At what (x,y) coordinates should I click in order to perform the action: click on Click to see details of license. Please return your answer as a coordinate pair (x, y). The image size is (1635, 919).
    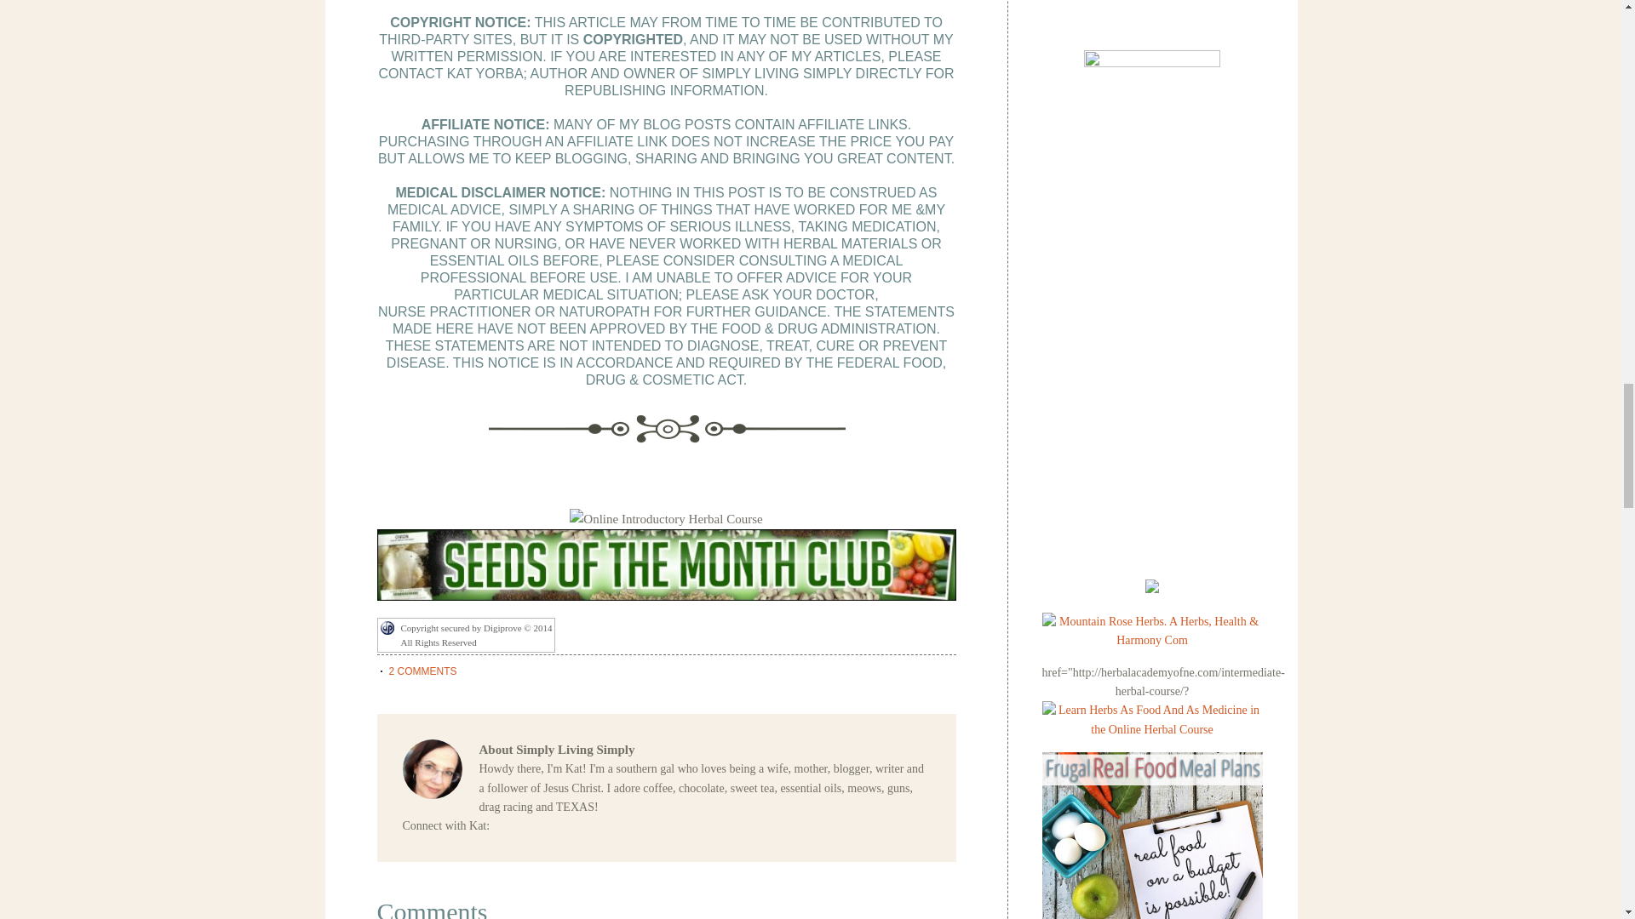
    Looking at the image, I should click on (465, 642).